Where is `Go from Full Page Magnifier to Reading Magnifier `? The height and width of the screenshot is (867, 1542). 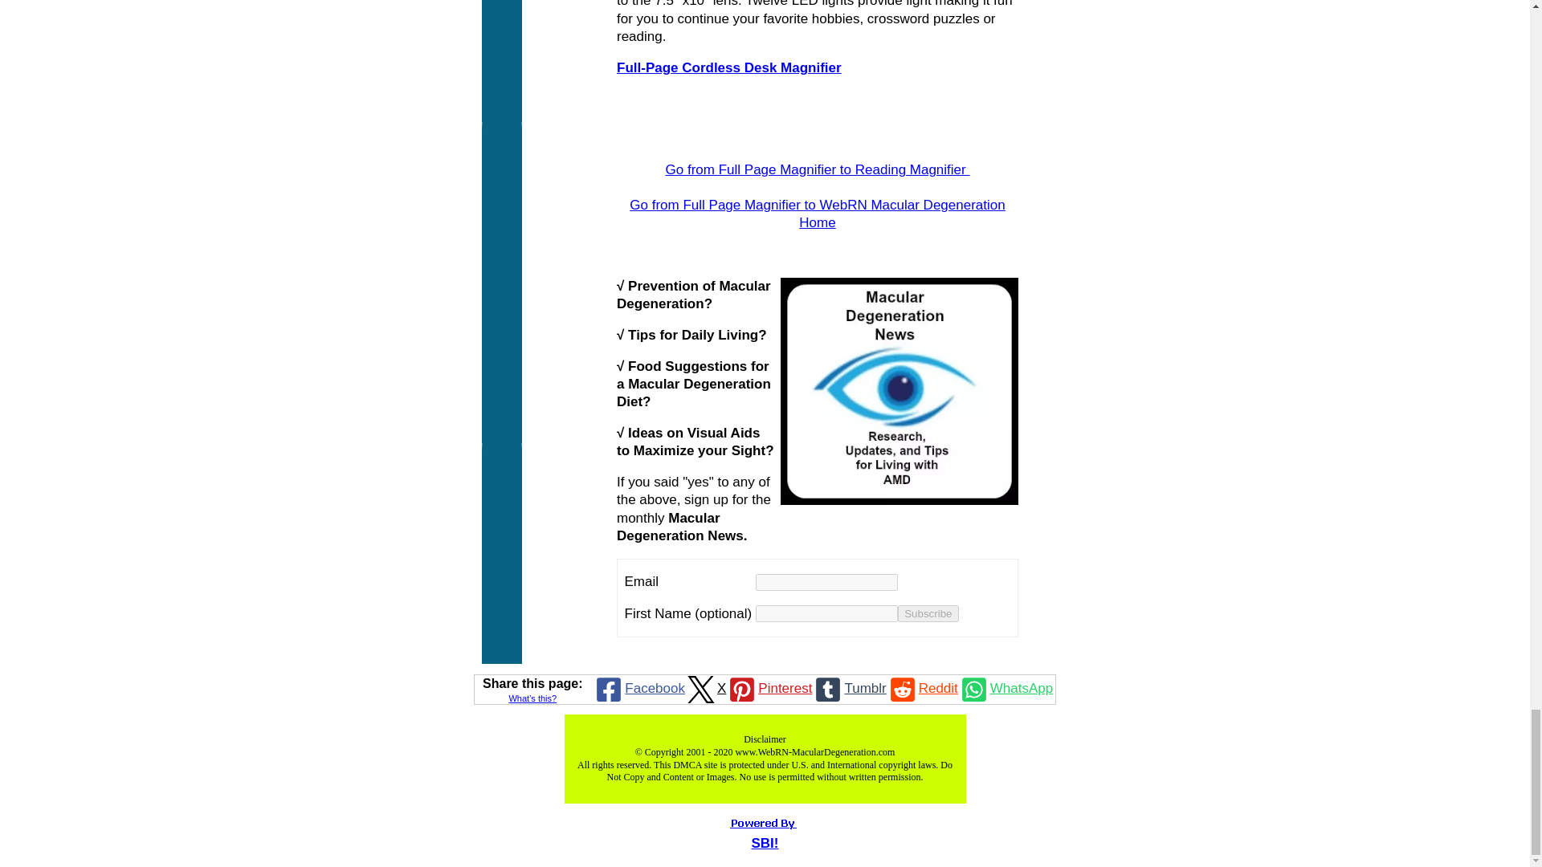 Go from Full Page Magnifier to Reading Magnifier  is located at coordinates (818, 169).